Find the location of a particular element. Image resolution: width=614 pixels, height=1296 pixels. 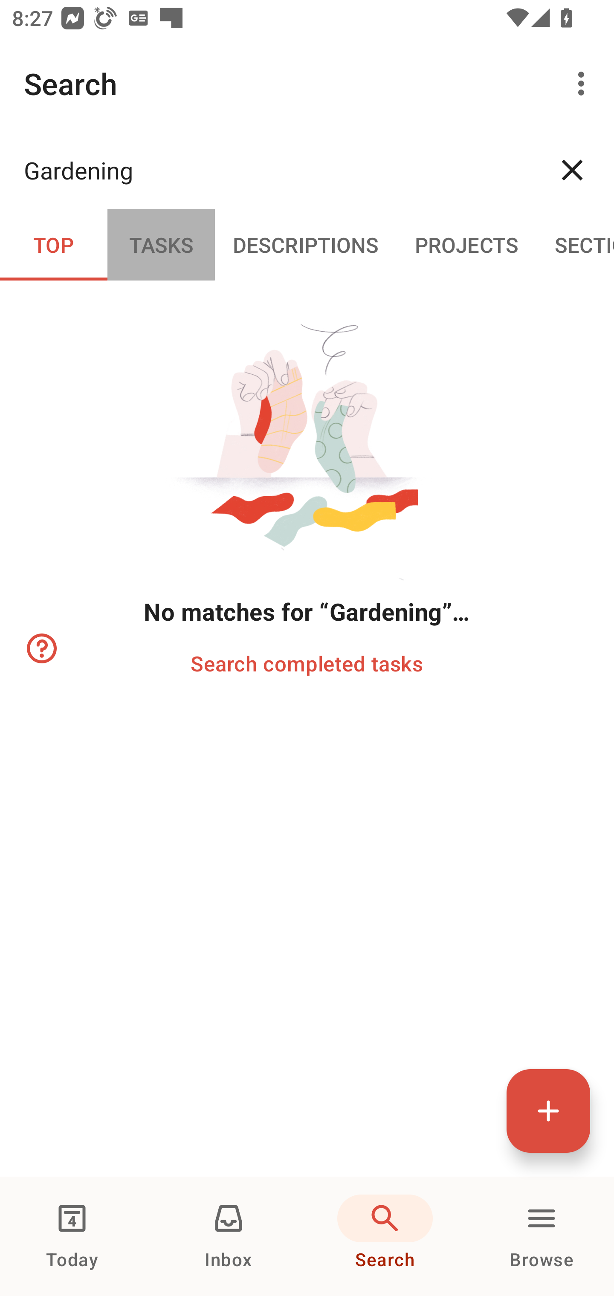

Today is located at coordinates (72, 1236).